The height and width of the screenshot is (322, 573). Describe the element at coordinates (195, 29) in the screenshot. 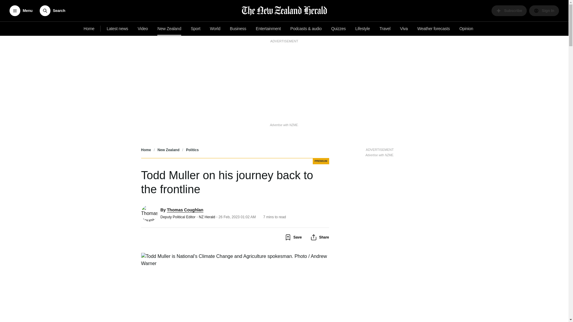

I see `Sport` at that location.